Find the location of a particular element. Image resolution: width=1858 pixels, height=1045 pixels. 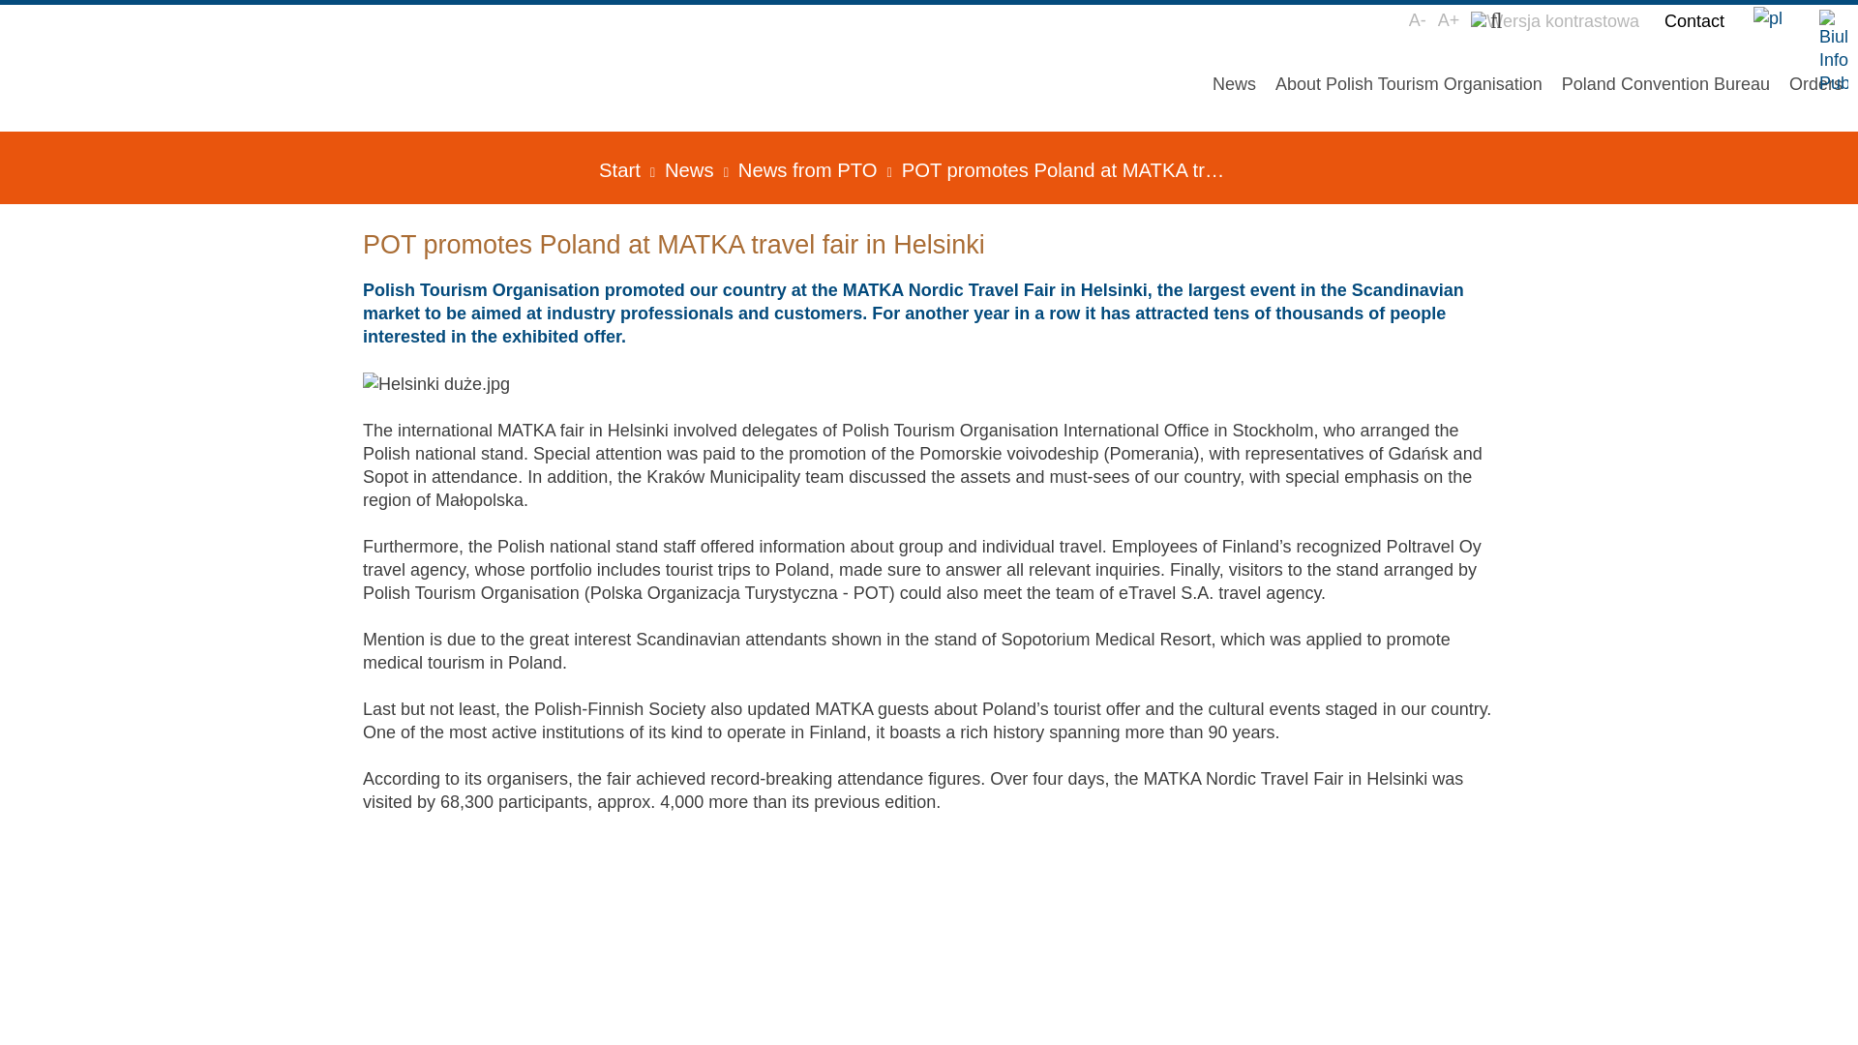

A- is located at coordinates (1417, 20).